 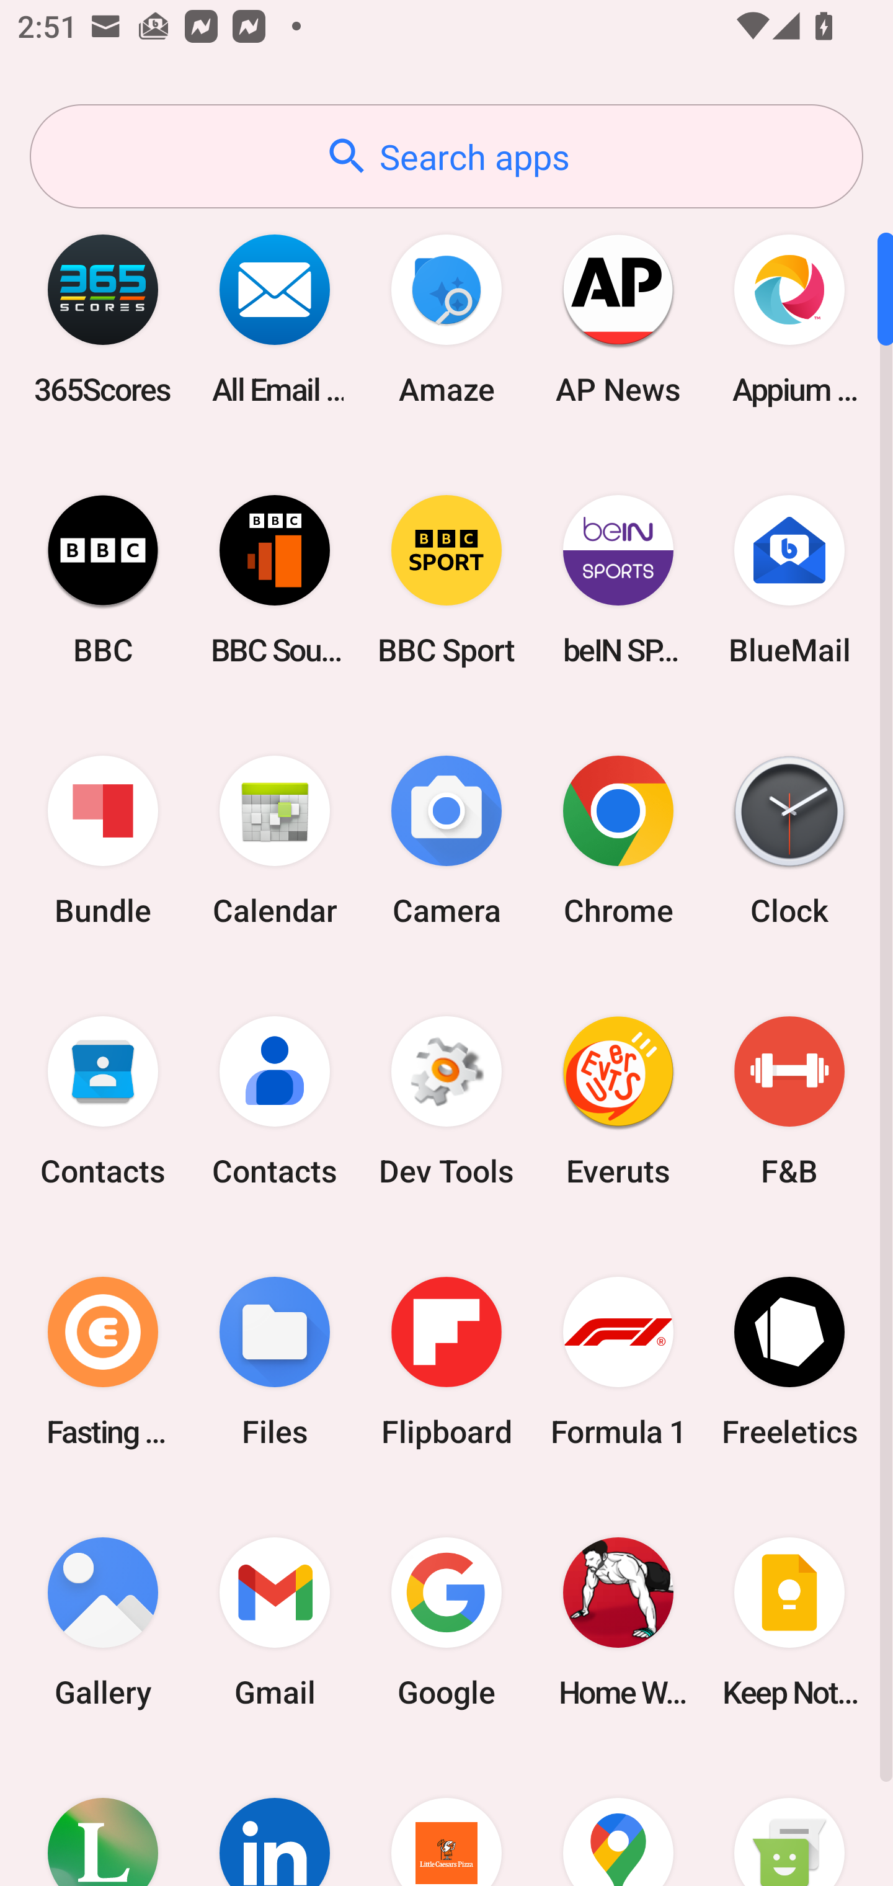 What do you see at coordinates (789, 1101) in the screenshot?
I see `F&B` at bounding box center [789, 1101].